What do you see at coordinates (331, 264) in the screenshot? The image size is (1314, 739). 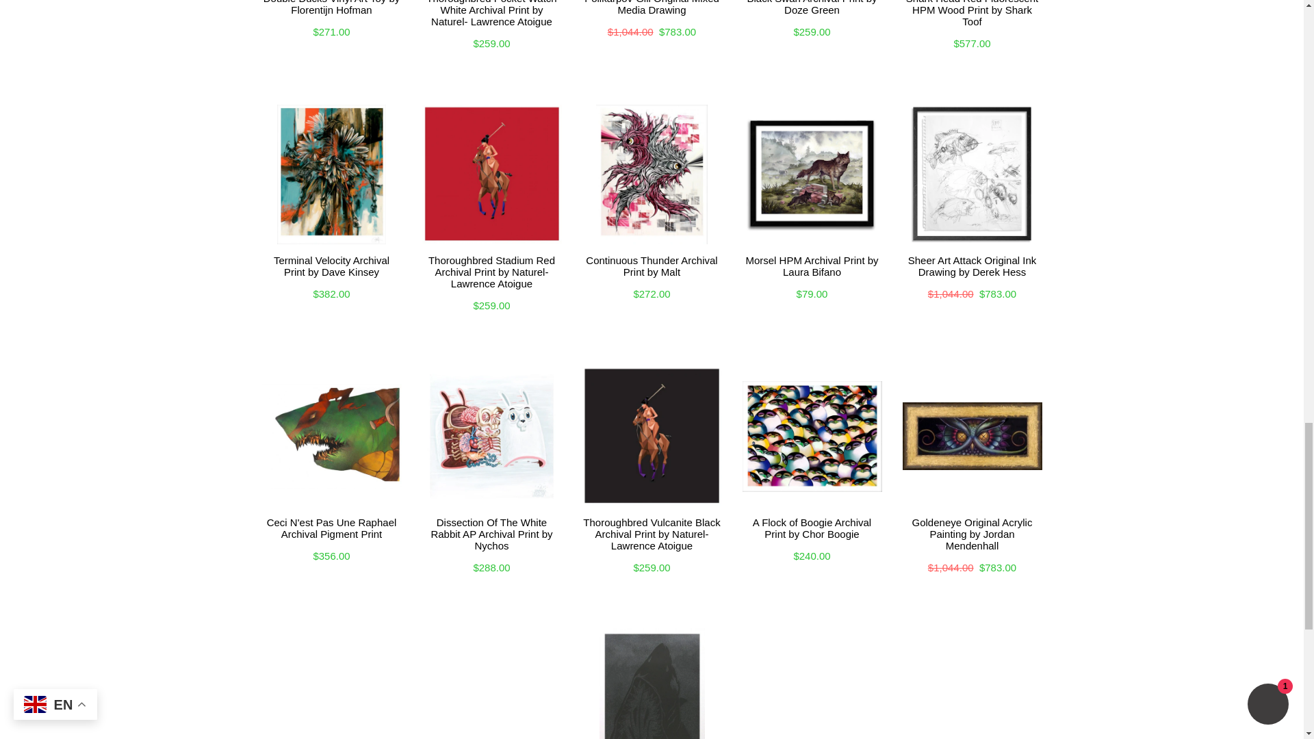 I see `Terminal Velocity Archival Print by Dave Kinsey` at bounding box center [331, 264].